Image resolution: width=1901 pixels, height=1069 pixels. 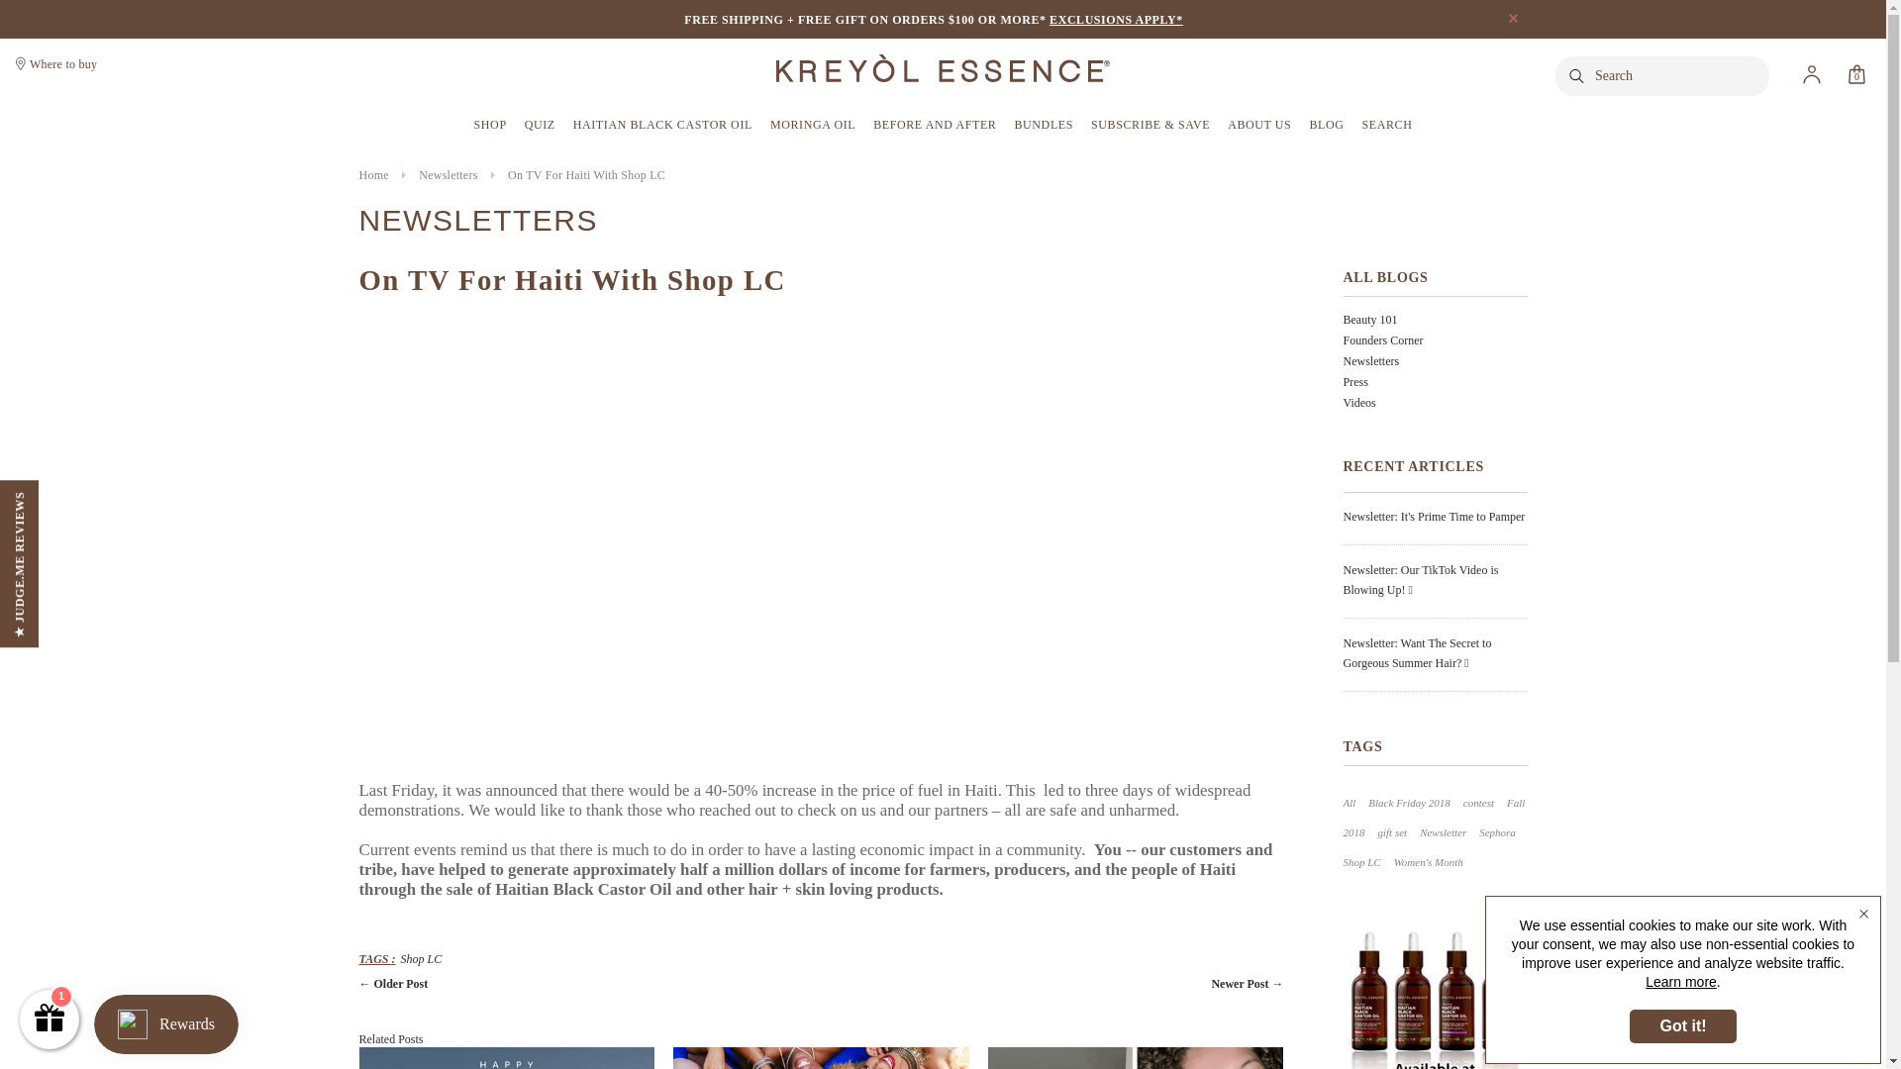 What do you see at coordinates (539, 125) in the screenshot?
I see `QUIZ` at bounding box center [539, 125].